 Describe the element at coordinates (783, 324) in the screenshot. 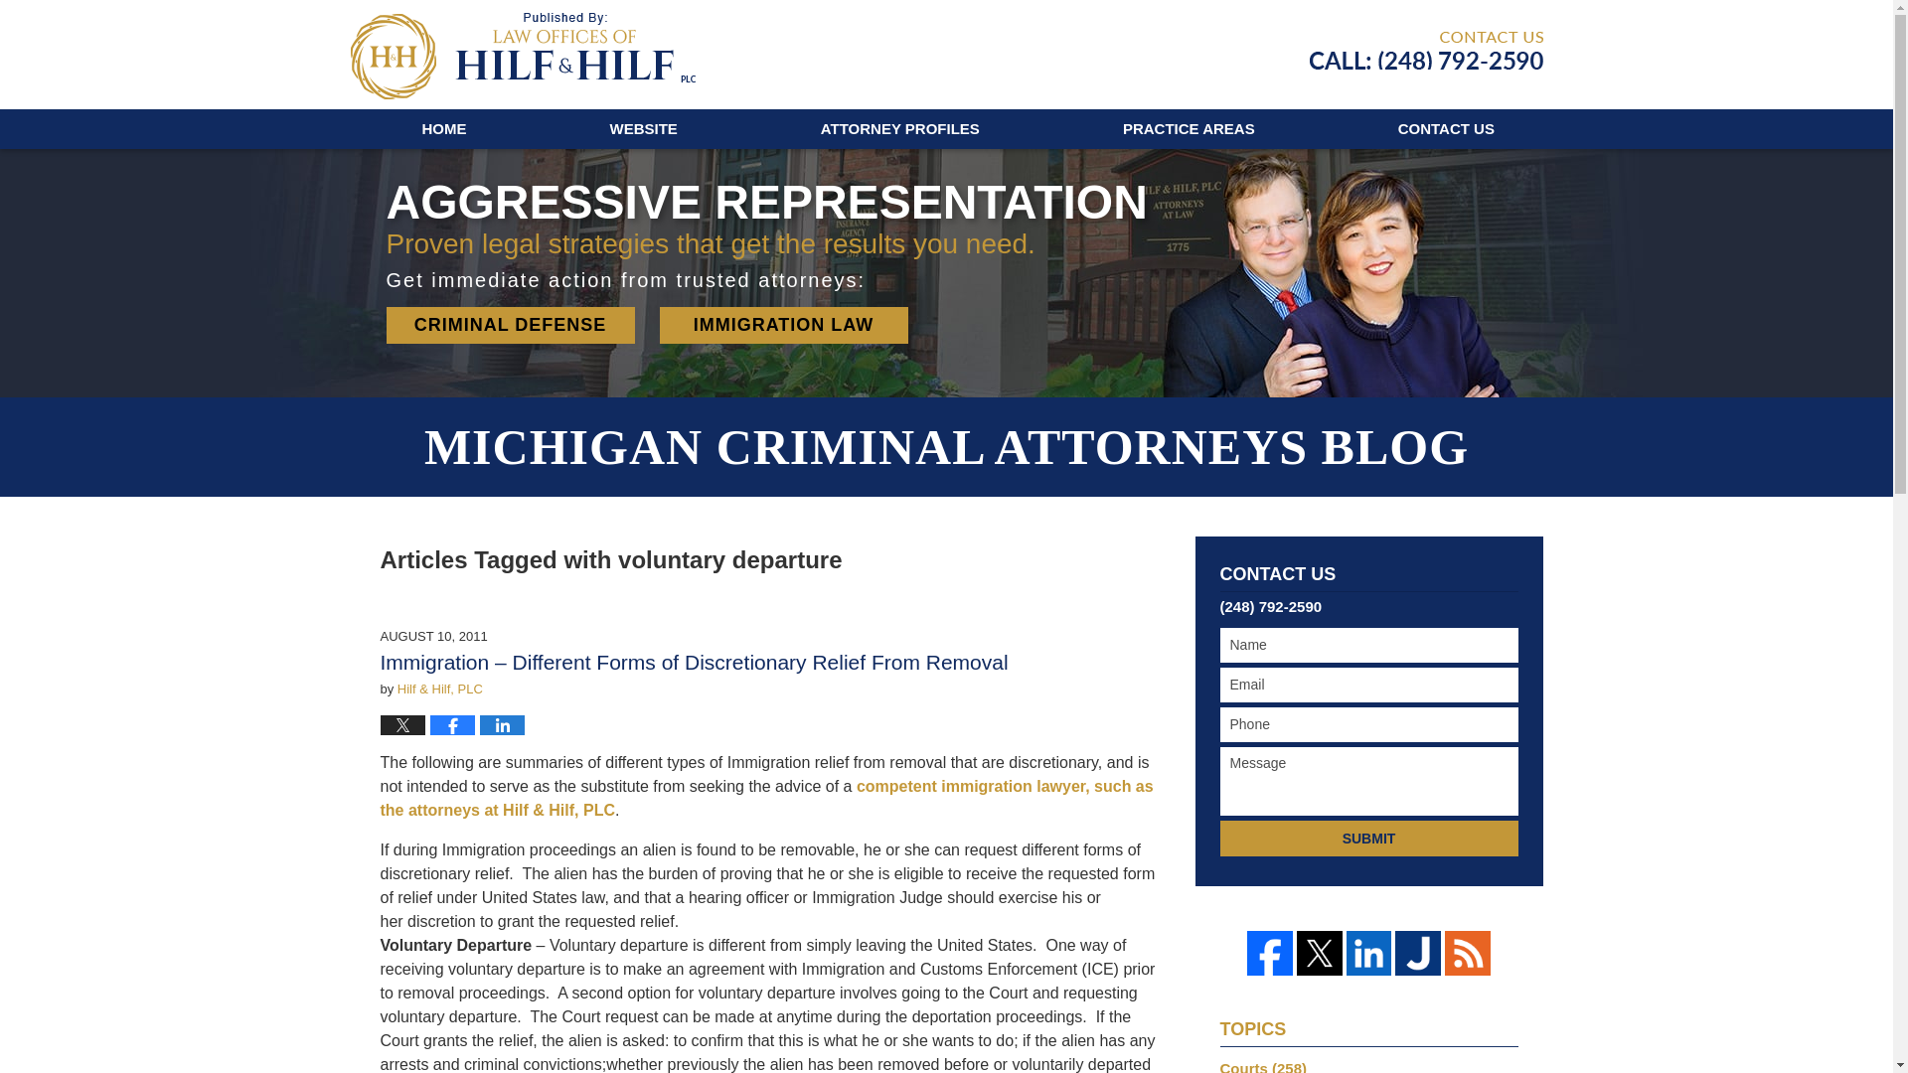

I see `IMMIGRATION LAW` at that location.